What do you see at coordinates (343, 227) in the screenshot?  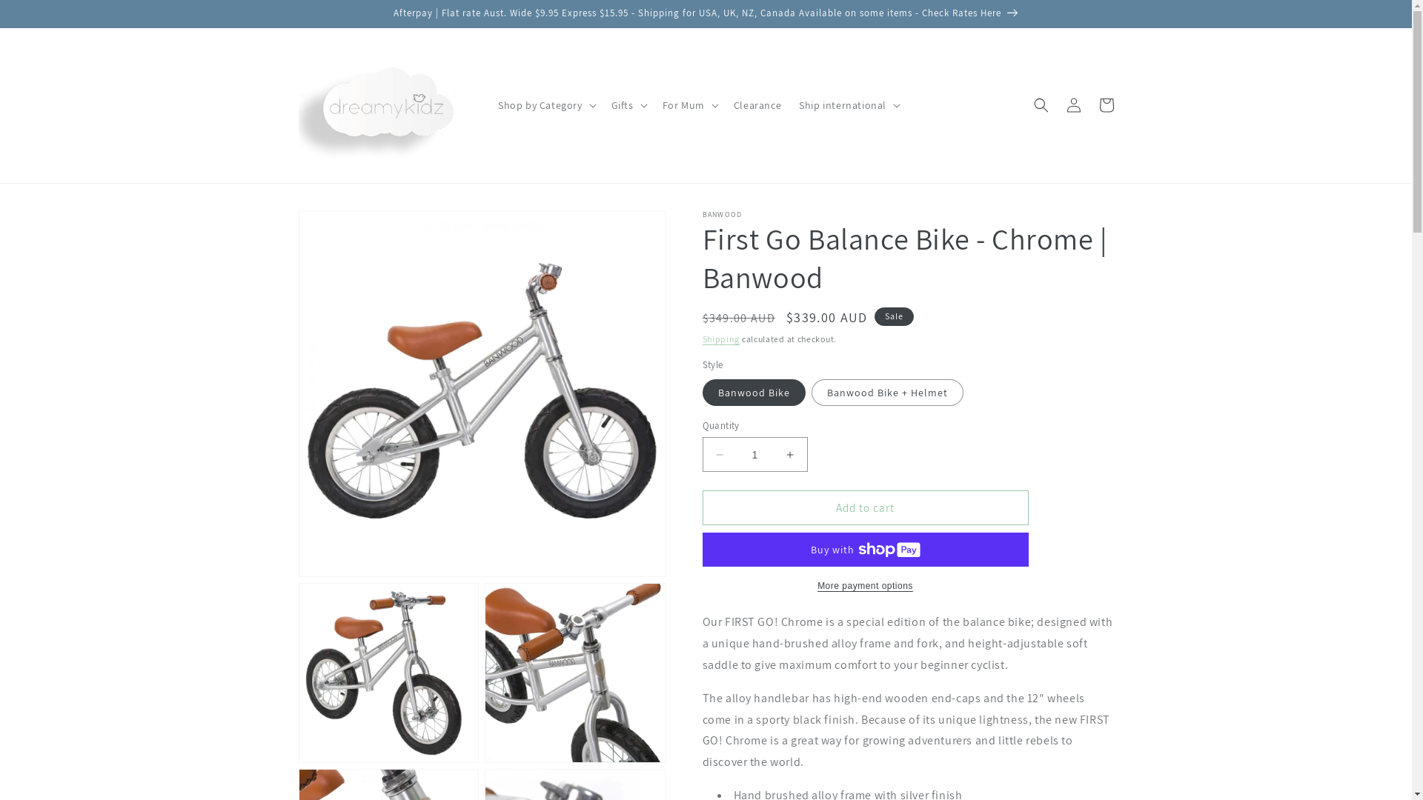 I see `Skip to product information` at bounding box center [343, 227].